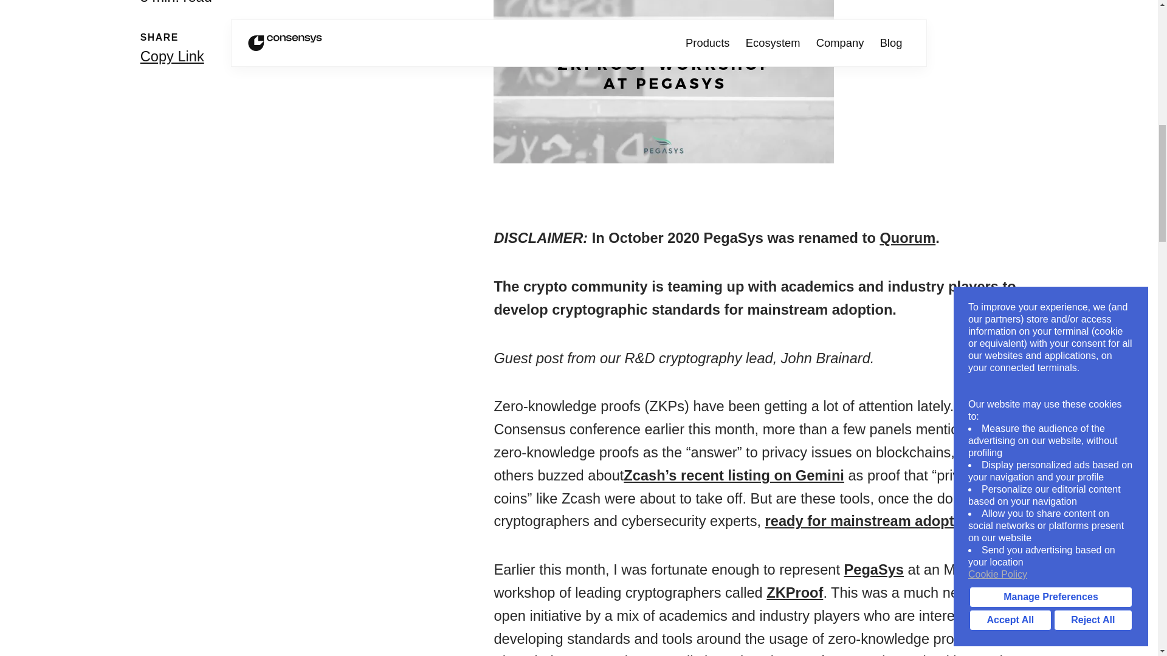 This screenshot has width=1167, height=656. What do you see at coordinates (907, 238) in the screenshot?
I see `Quorum` at bounding box center [907, 238].